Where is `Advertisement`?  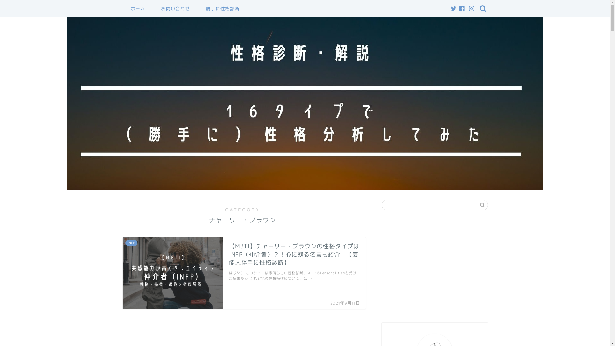
Advertisement is located at coordinates (435, 267).